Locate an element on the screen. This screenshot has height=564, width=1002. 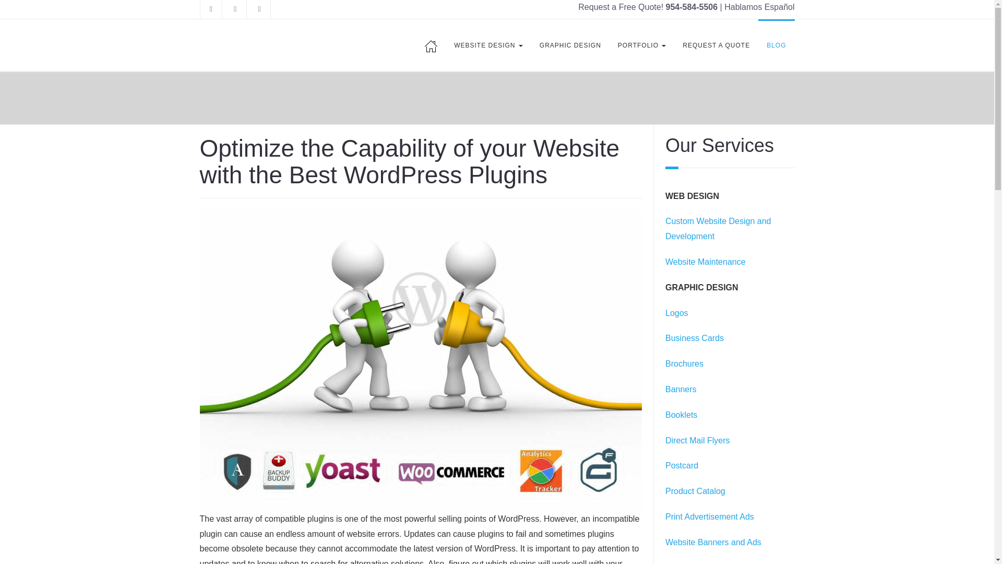
Banners is located at coordinates (681, 389).